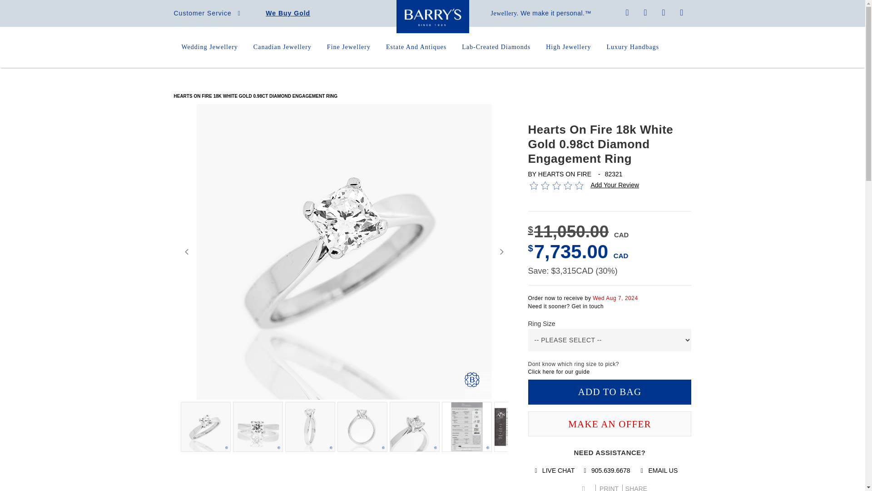 The width and height of the screenshot is (872, 491). I want to click on Wishlist, so click(664, 13).